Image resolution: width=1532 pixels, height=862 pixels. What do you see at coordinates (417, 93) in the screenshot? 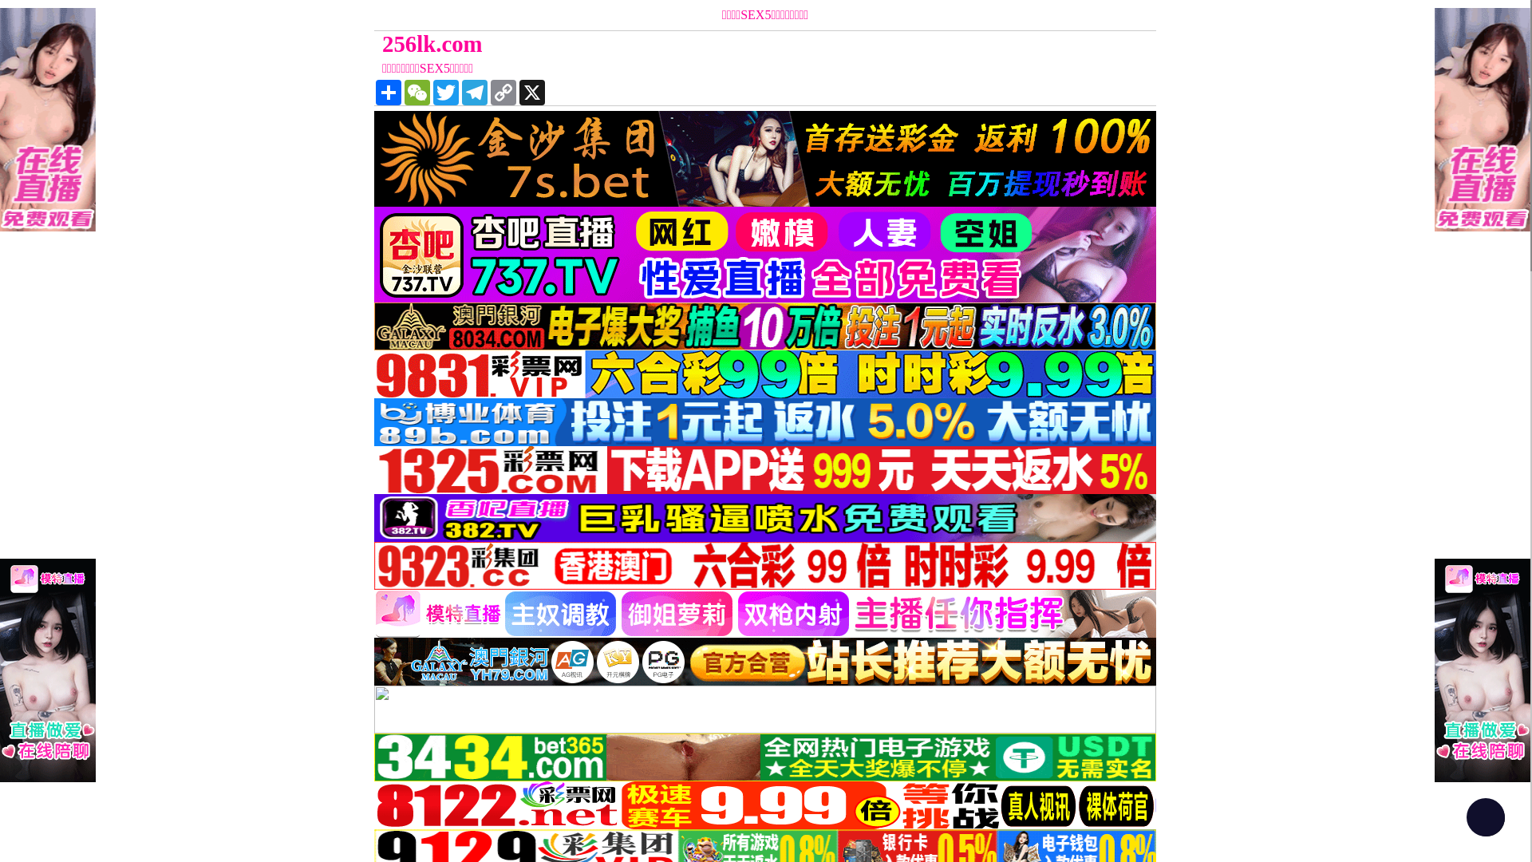
I see `WeChat` at bounding box center [417, 93].